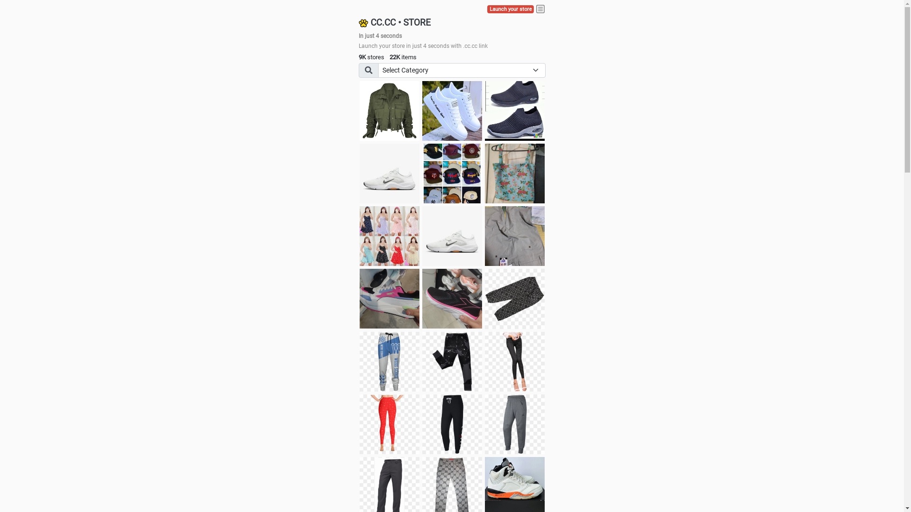 This screenshot has height=512, width=911. I want to click on Pant, so click(390, 362).